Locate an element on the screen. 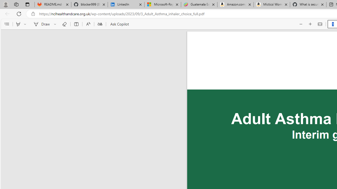 Image resolution: width=337 pixels, height=189 pixels. Erase is located at coordinates (64, 24).